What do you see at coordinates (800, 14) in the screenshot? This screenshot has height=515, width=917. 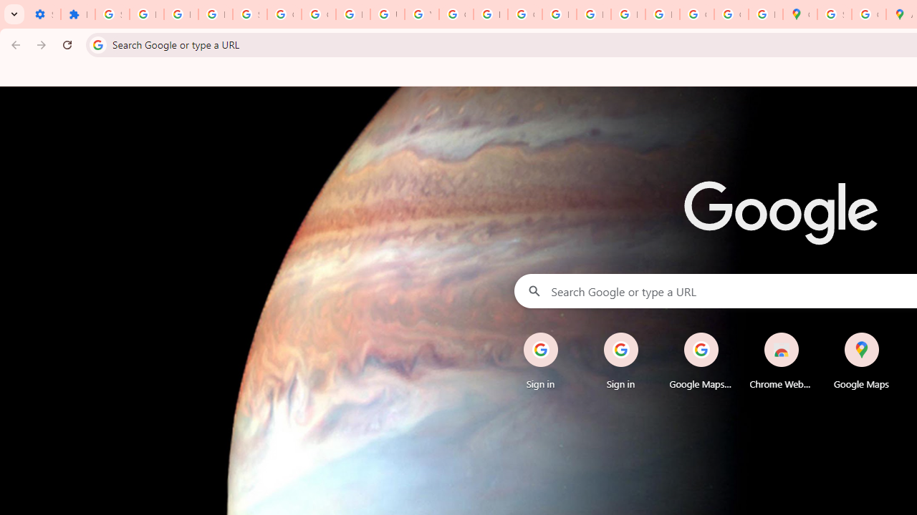 I see `Google Maps` at bounding box center [800, 14].